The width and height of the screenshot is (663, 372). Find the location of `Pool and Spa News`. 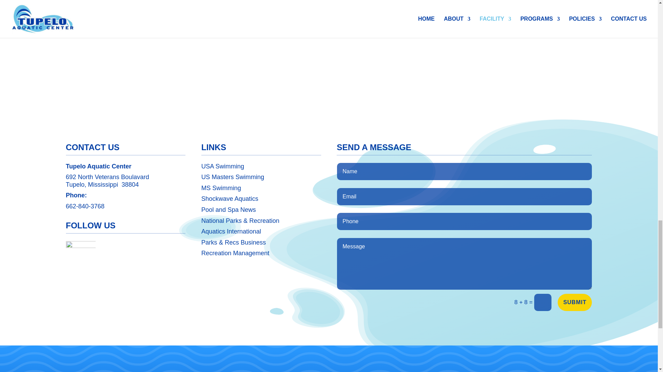

Pool and Spa News is located at coordinates (229, 209).